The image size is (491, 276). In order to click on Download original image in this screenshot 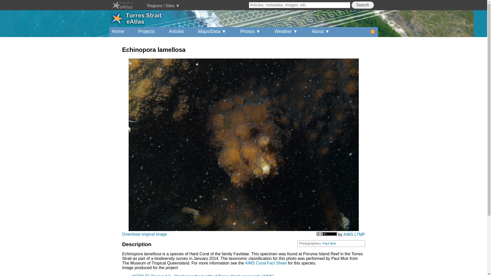, I will do `click(145, 234)`.